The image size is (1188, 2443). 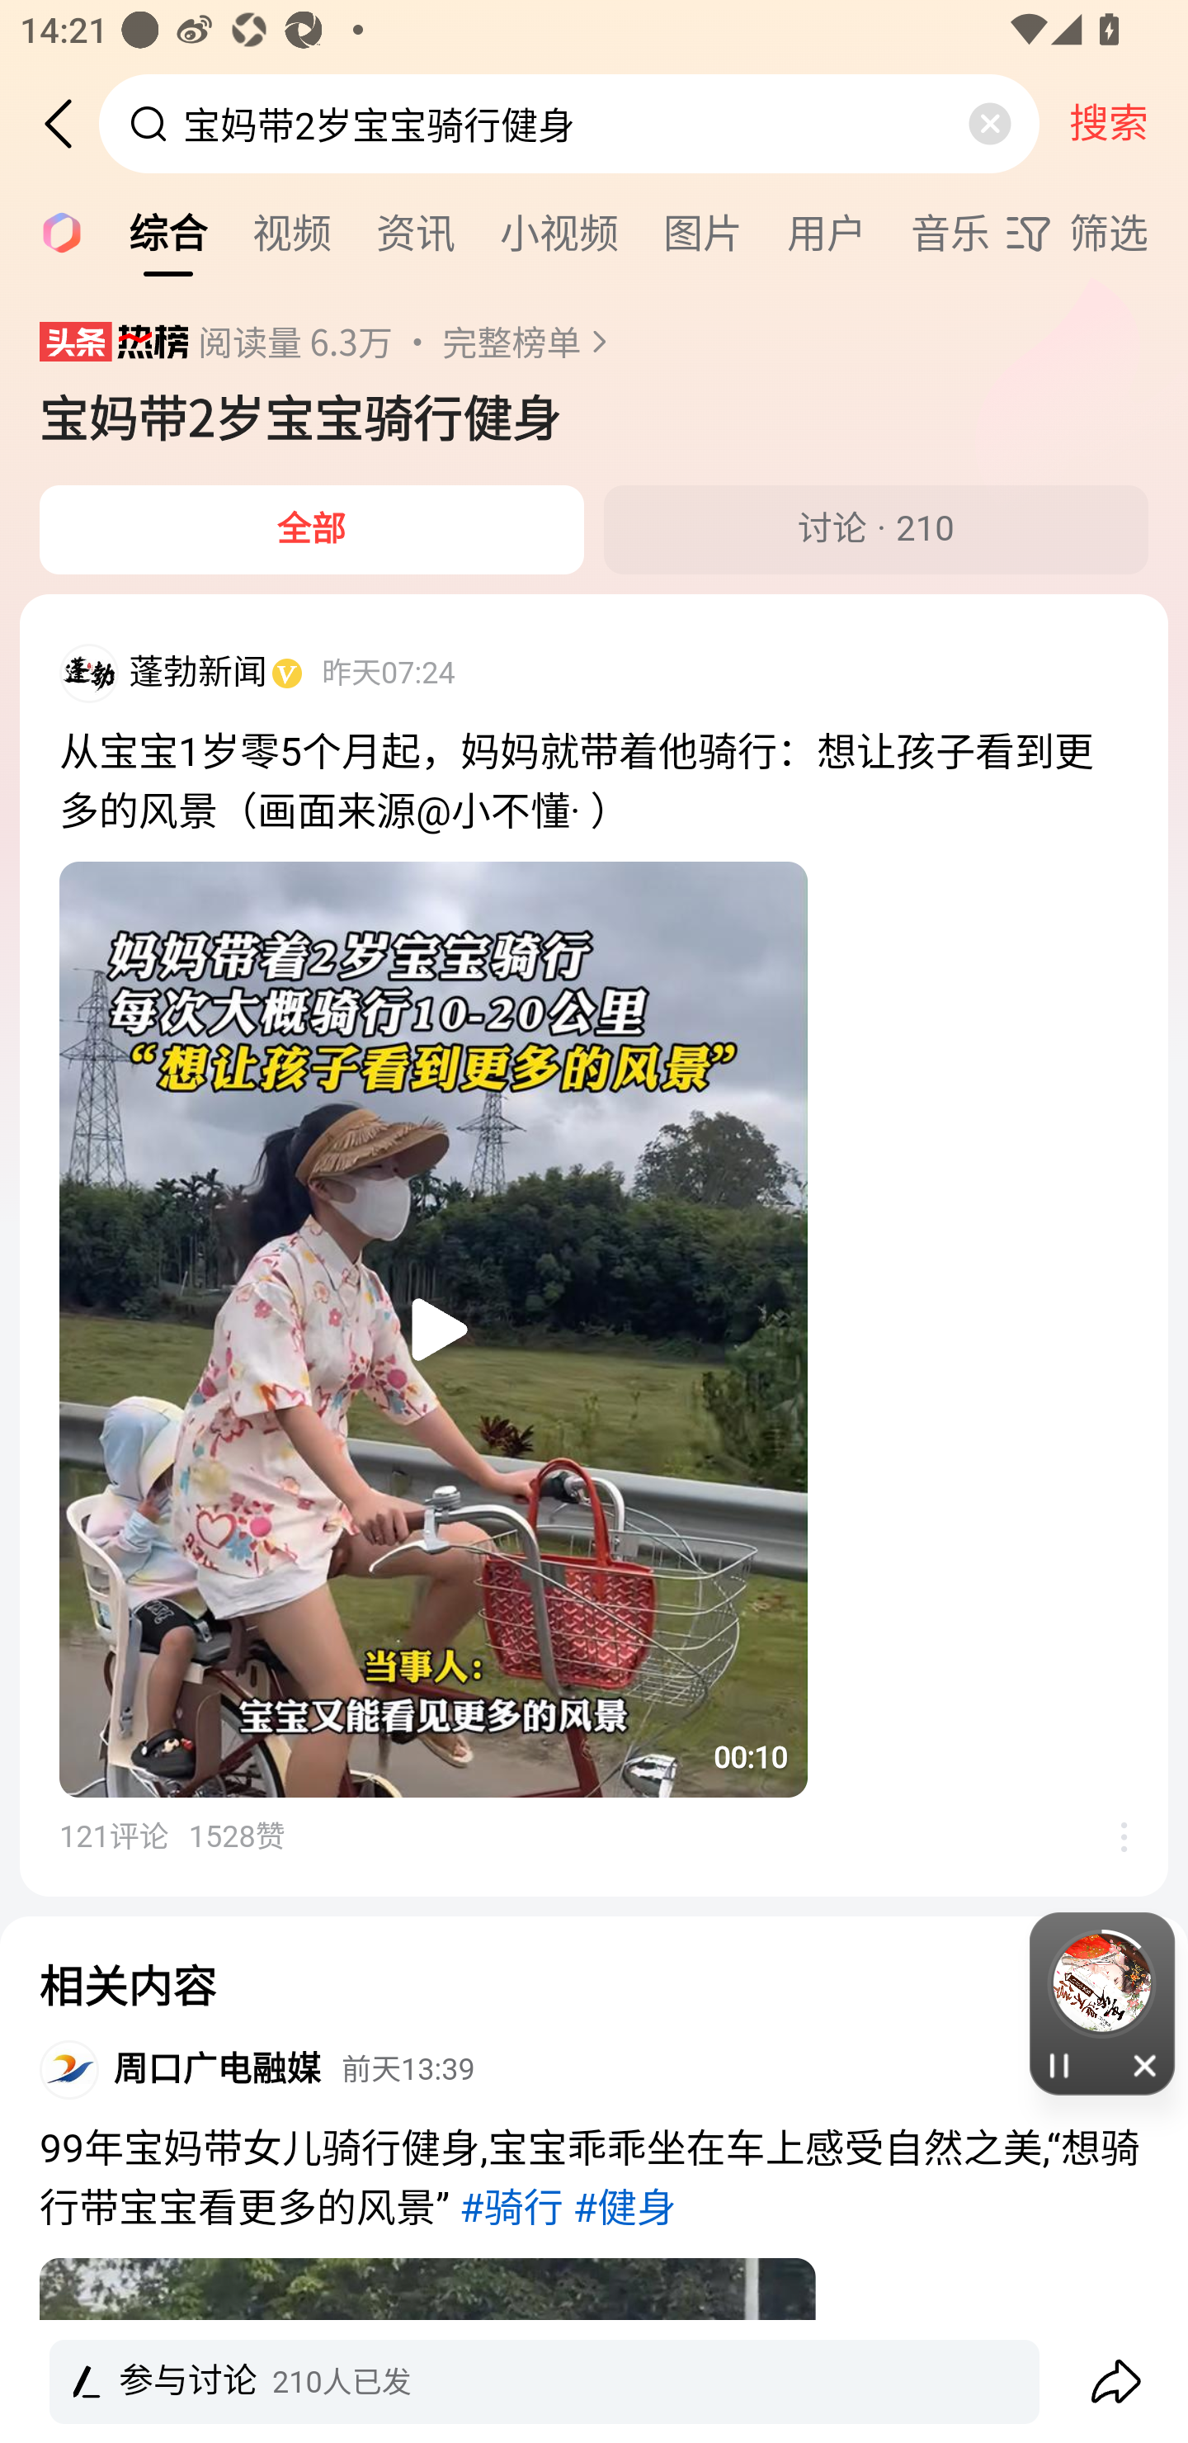 What do you see at coordinates (703, 231) in the screenshot?
I see `图片` at bounding box center [703, 231].